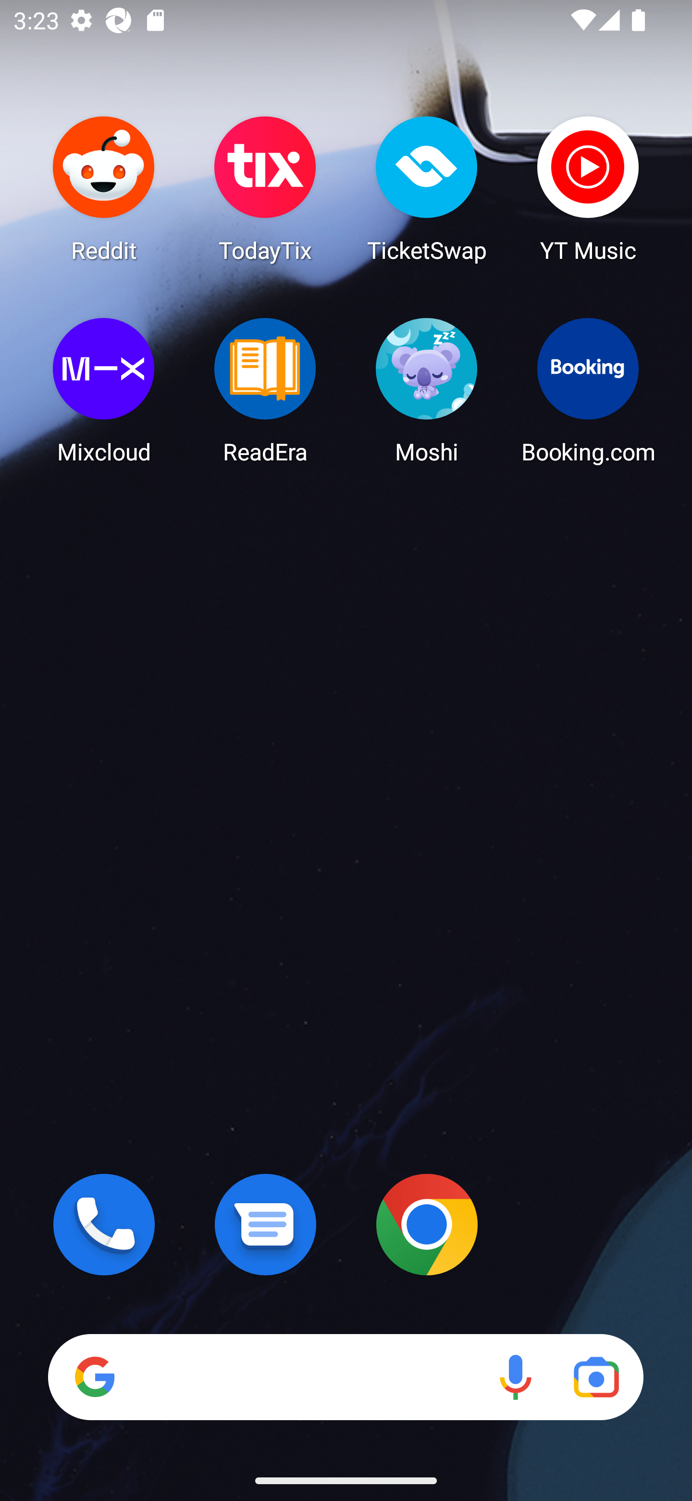 The width and height of the screenshot is (692, 1501). What do you see at coordinates (588, 390) in the screenshot?
I see `Booking.com` at bounding box center [588, 390].